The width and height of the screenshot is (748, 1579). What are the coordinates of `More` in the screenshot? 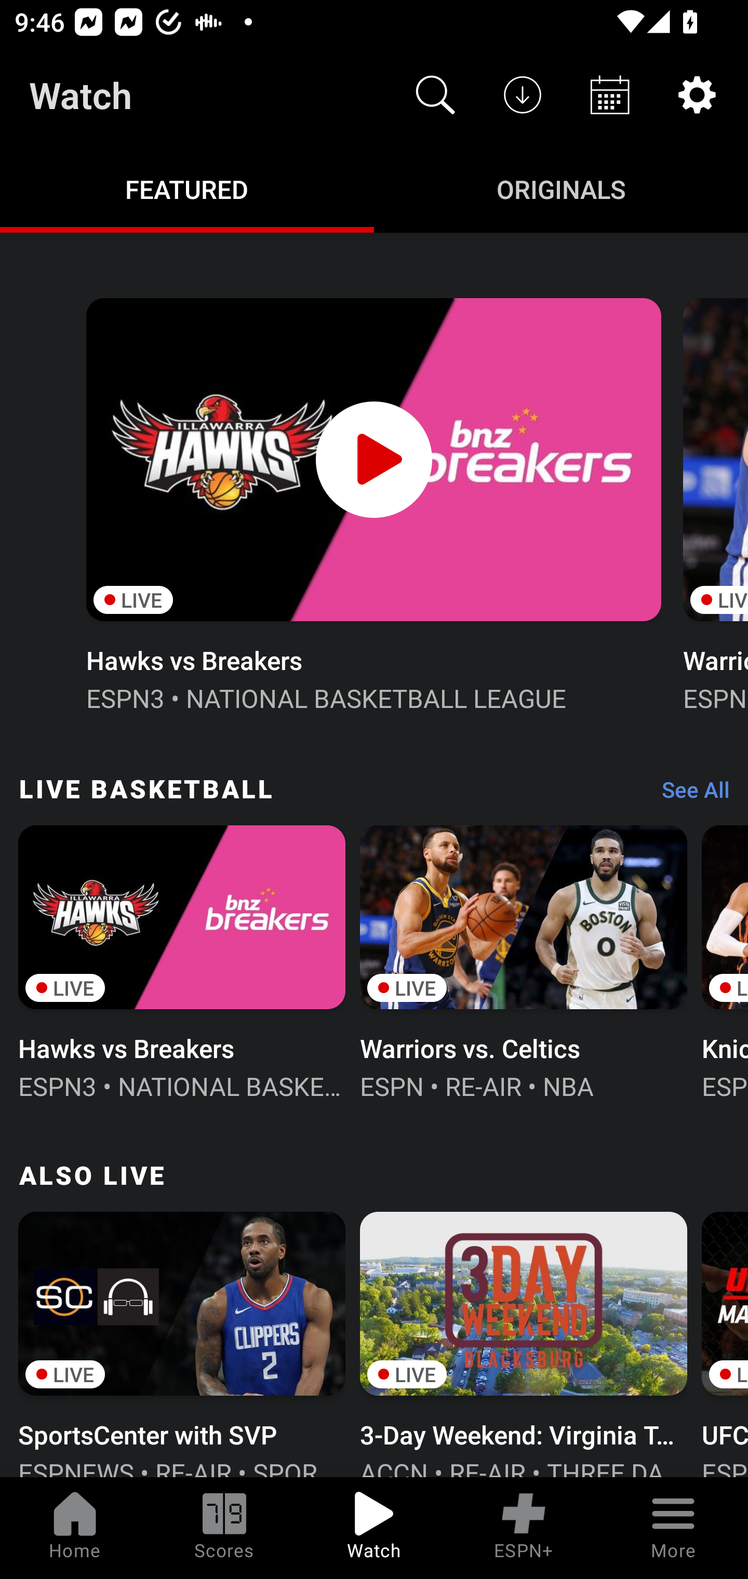 It's located at (673, 1528).